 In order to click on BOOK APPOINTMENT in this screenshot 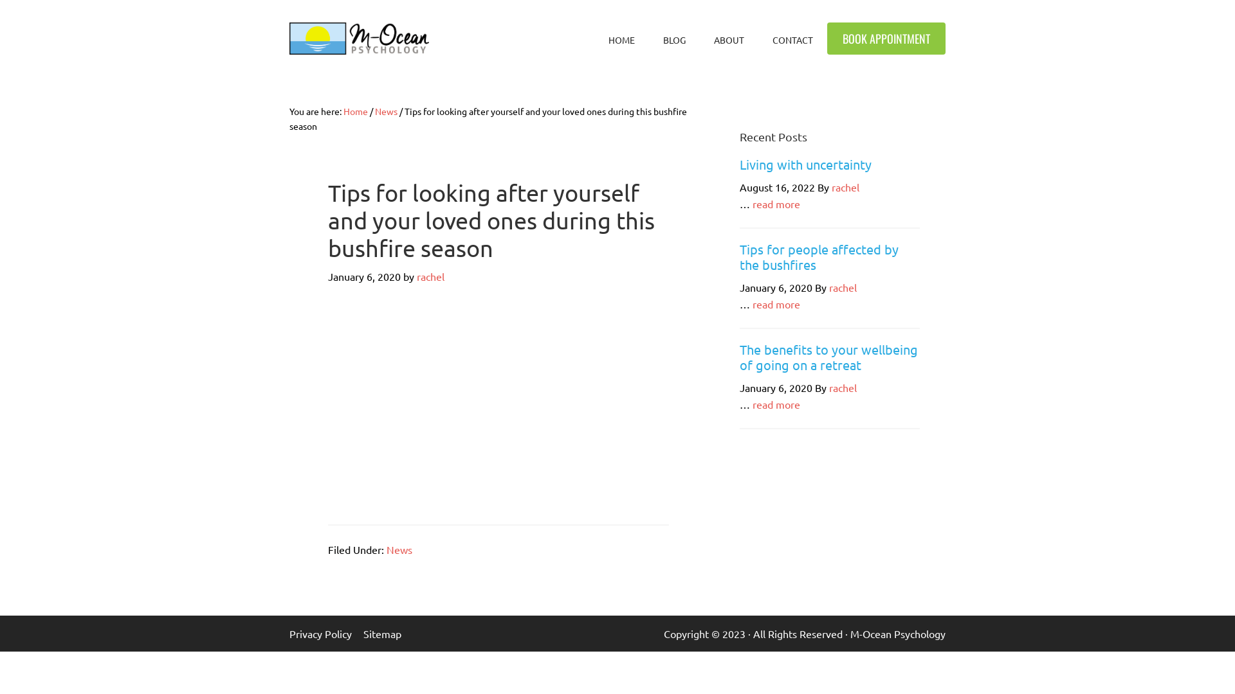, I will do `click(886, 39)`.